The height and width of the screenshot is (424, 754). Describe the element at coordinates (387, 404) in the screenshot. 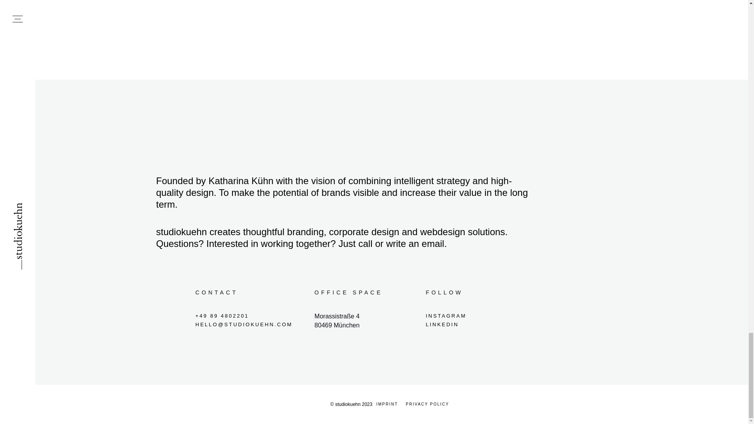

I see `IMPRINT` at that location.